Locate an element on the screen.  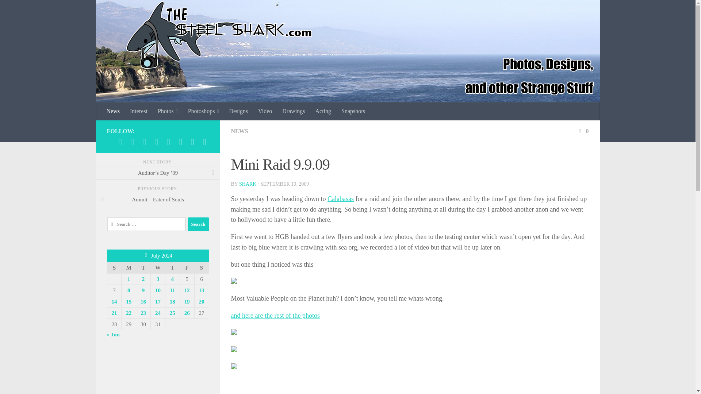
Photos is located at coordinates (168, 111).